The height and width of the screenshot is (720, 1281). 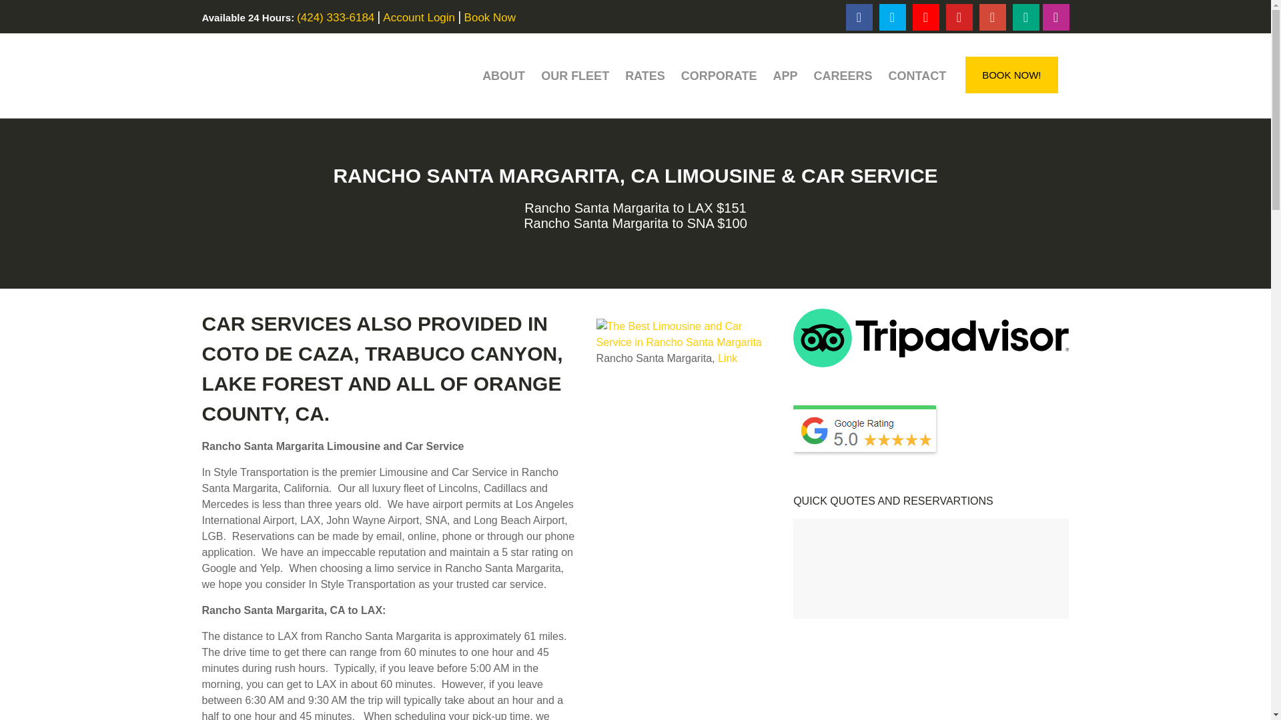 What do you see at coordinates (490, 17) in the screenshot?
I see `Book Now` at bounding box center [490, 17].